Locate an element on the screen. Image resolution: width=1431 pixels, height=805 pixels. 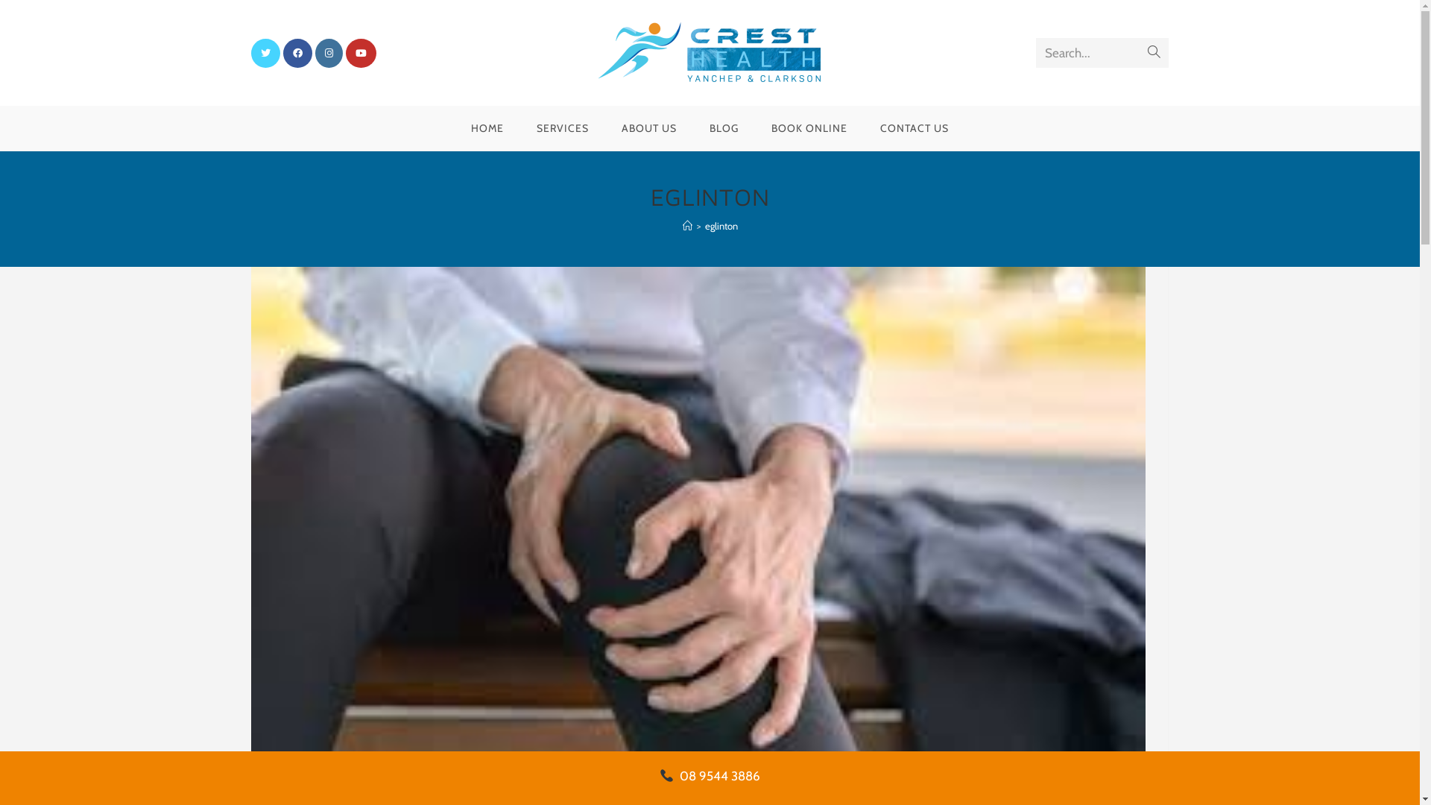
HOME is located at coordinates (487, 128).